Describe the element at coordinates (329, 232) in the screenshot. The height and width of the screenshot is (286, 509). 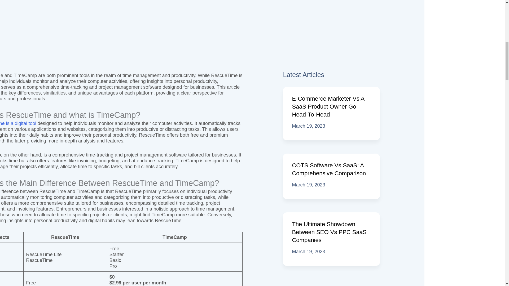
I see `The Ultimate Showdown Between SEO Vs PPC SaaS Companies` at that location.